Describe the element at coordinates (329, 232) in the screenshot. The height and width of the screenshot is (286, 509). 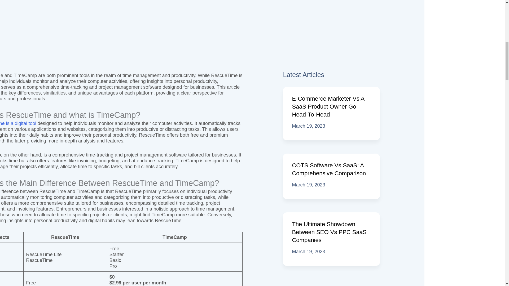
I see `The Ultimate Showdown Between SEO Vs PPC SaaS Companies` at that location.